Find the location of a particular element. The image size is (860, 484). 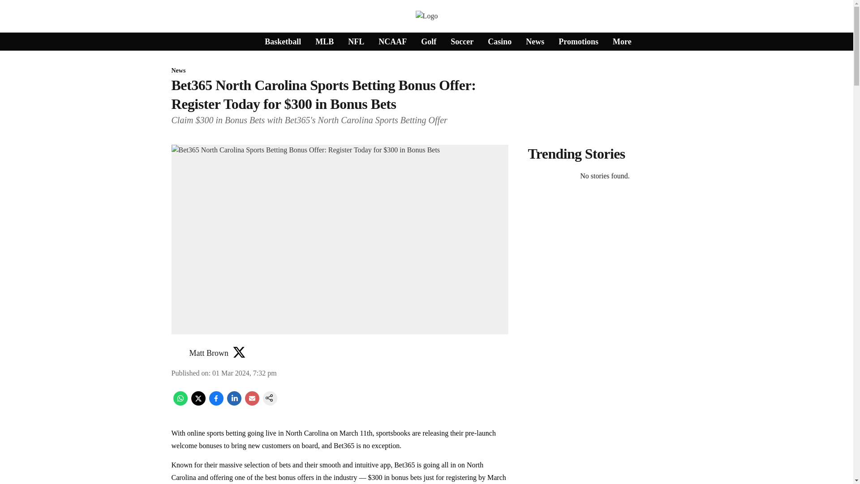

Soccer is located at coordinates (462, 41).